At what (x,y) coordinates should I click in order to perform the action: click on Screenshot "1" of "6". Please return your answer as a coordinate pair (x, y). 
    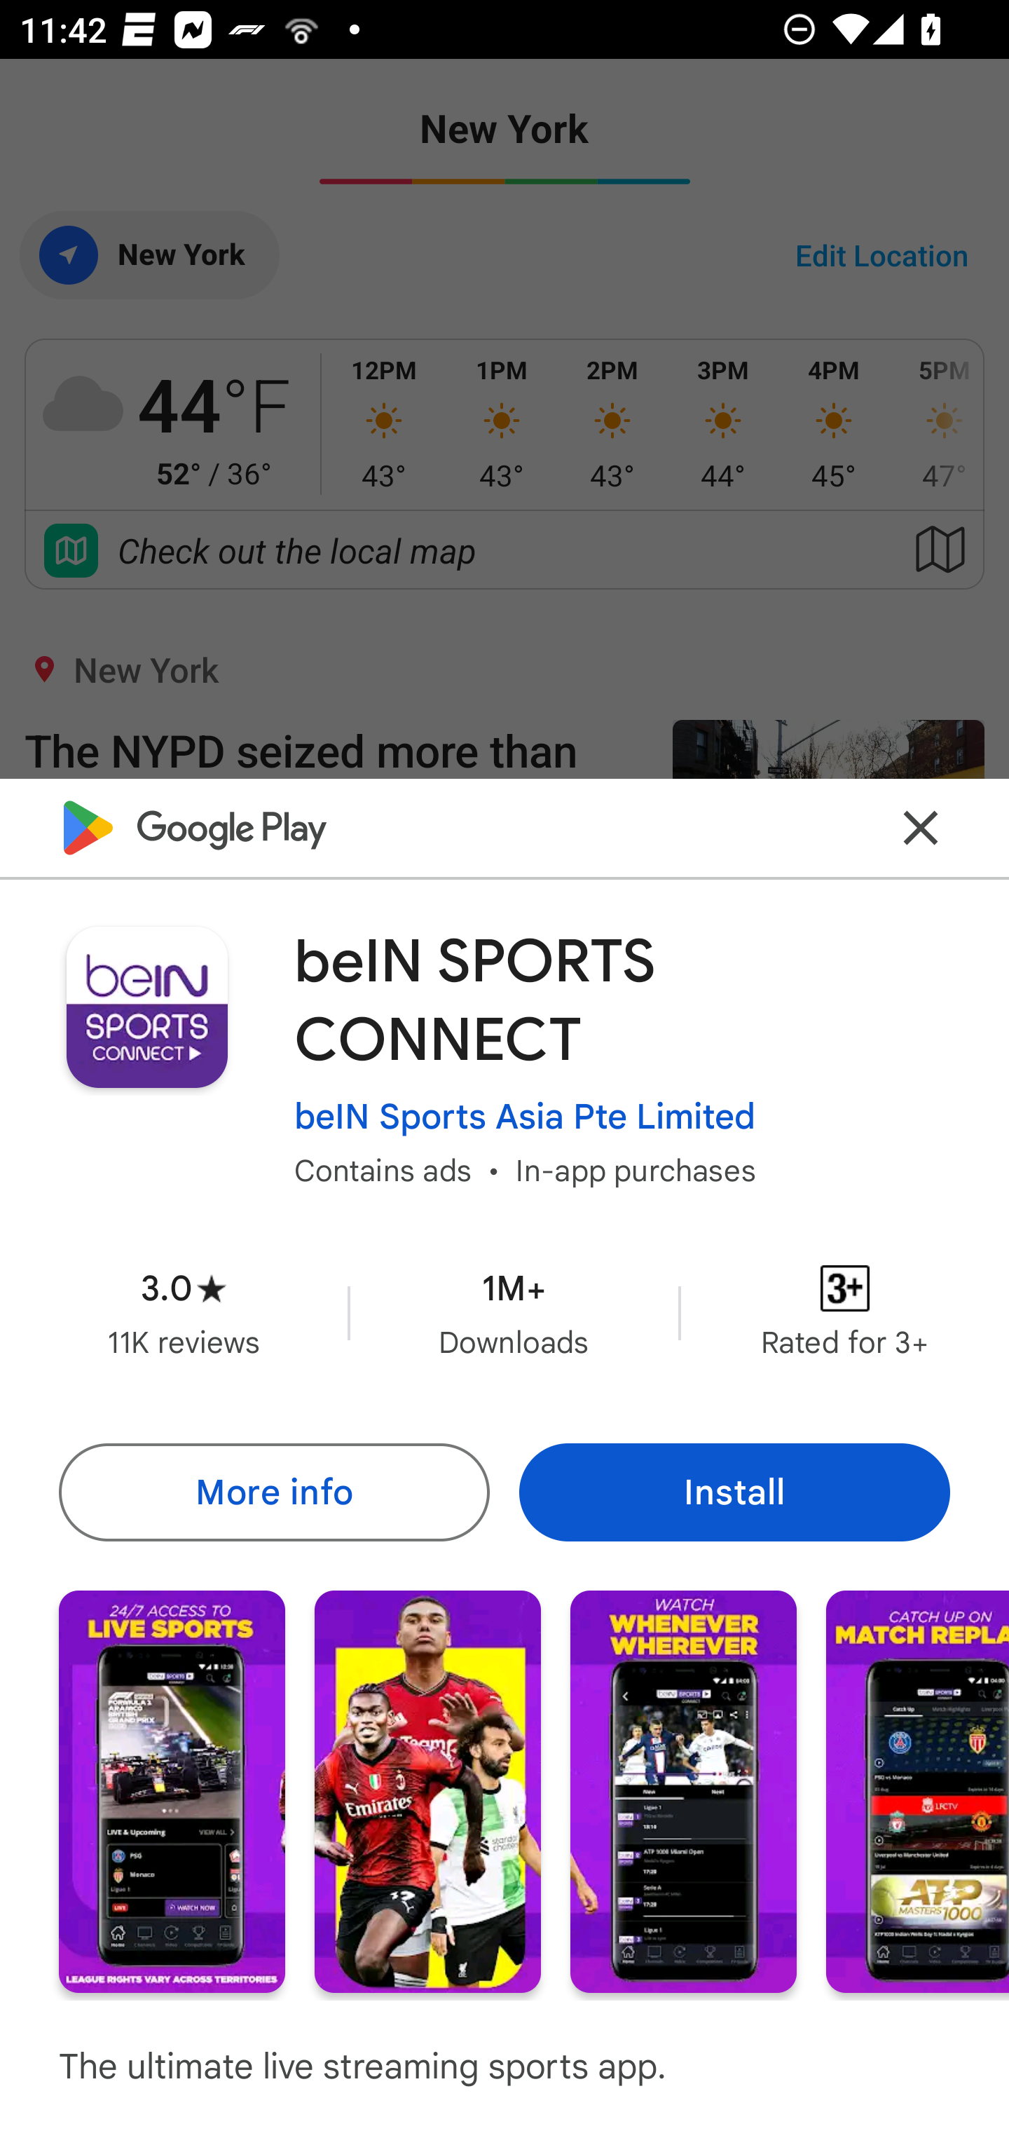
    Looking at the image, I should click on (172, 1790).